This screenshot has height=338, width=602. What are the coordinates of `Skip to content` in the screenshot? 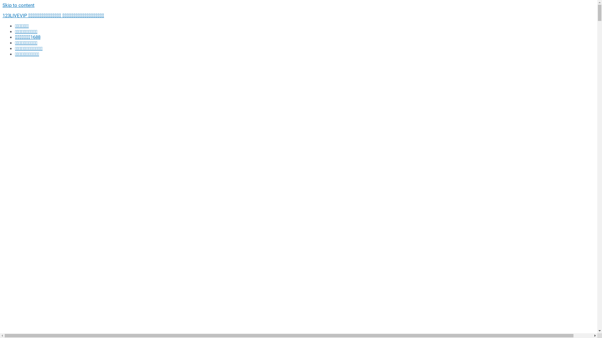 It's located at (18, 5).